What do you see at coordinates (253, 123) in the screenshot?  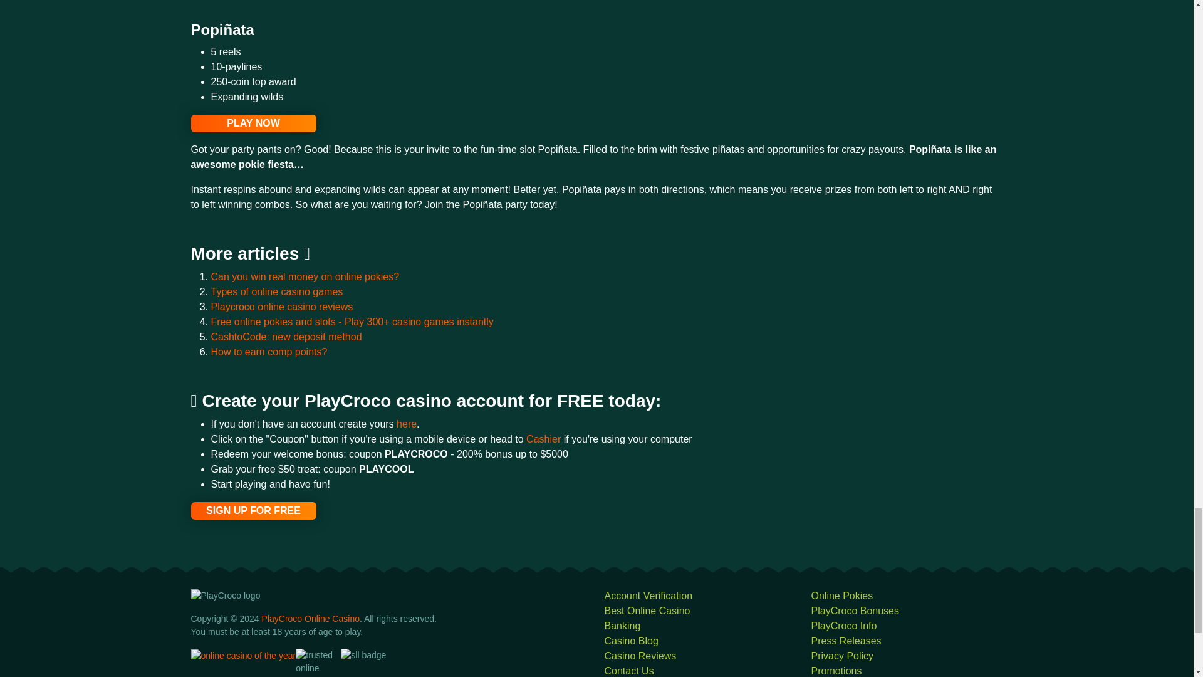 I see `playcroco login` at bounding box center [253, 123].